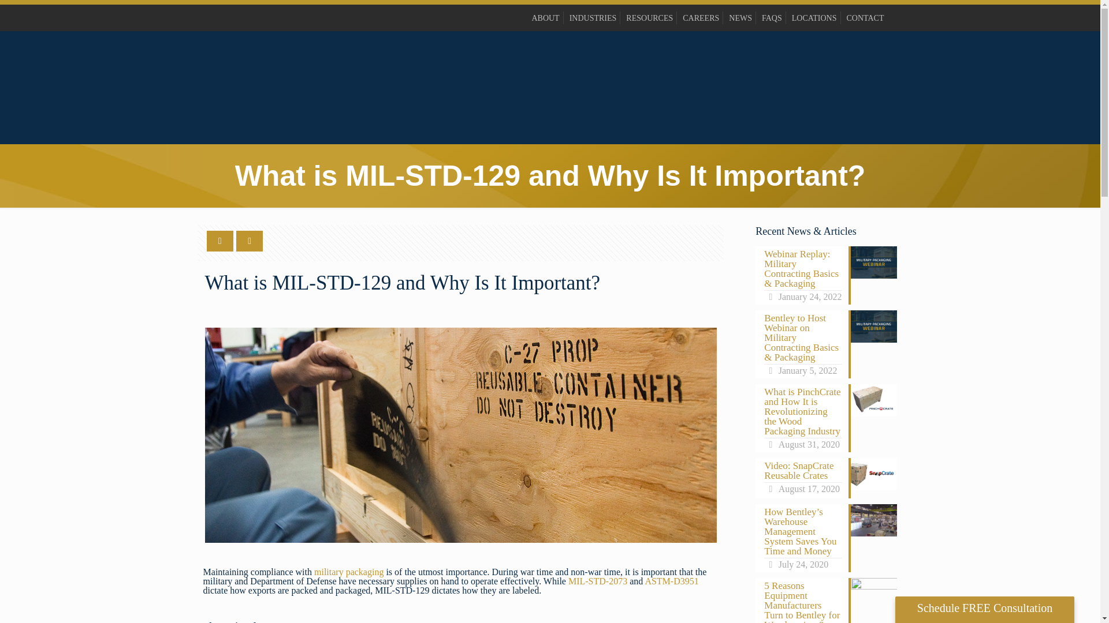 The height and width of the screenshot is (623, 1109). What do you see at coordinates (865, 17) in the screenshot?
I see `CONTACT` at bounding box center [865, 17].